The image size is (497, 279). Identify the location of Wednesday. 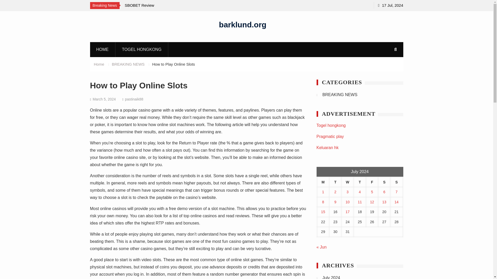
(347, 182).